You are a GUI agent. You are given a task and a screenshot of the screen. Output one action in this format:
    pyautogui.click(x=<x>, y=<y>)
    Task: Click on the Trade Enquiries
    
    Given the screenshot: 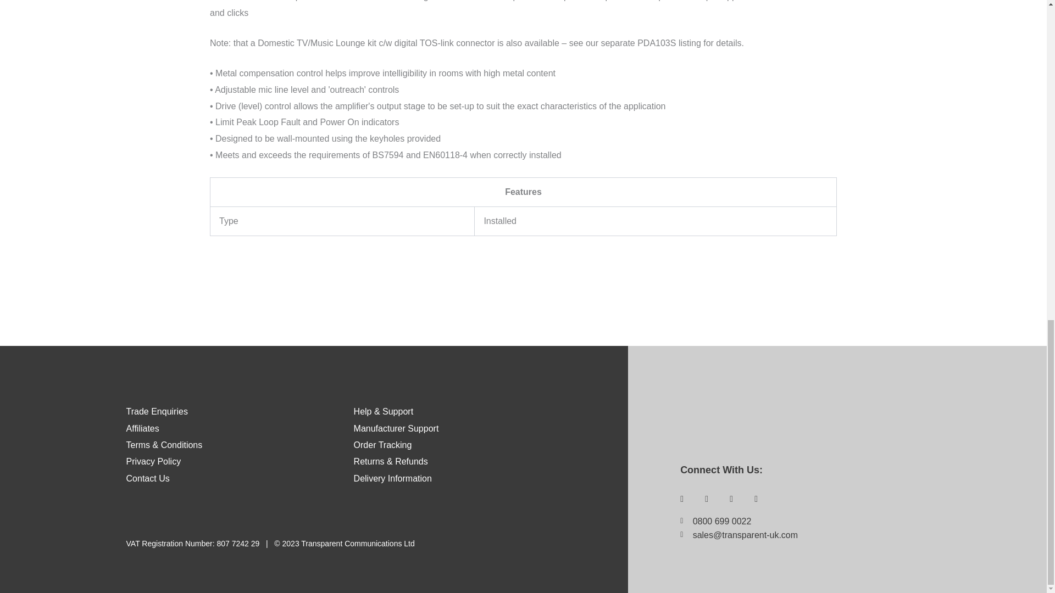 What is the action you would take?
    pyautogui.click(x=157, y=411)
    